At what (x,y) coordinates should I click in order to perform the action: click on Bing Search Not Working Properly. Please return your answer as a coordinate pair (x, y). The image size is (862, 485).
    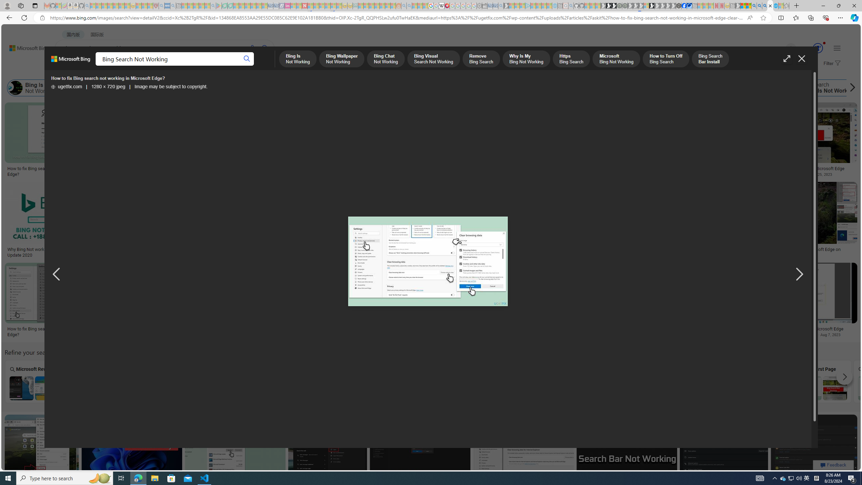
    Looking at the image, I should click on (337, 388).